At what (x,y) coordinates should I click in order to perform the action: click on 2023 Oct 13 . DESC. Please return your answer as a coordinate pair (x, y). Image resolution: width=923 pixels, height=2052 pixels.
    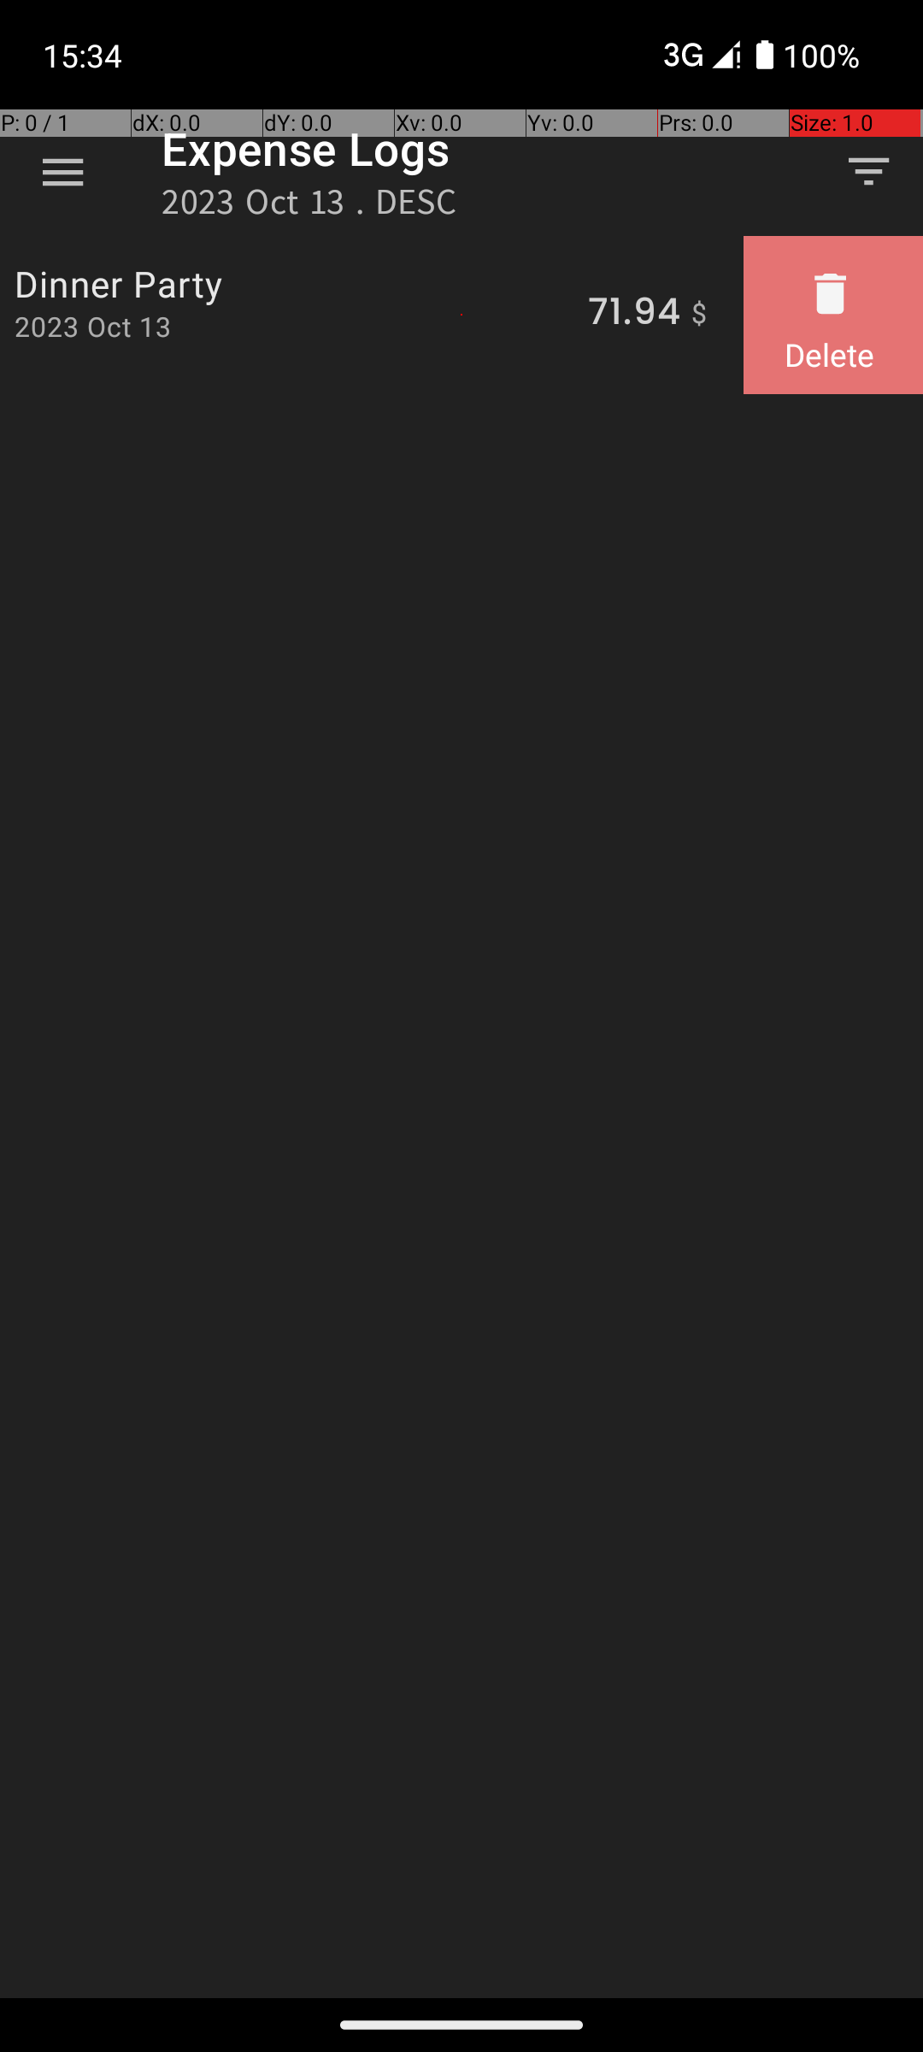
    Looking at the image, I should click on (309, 207).